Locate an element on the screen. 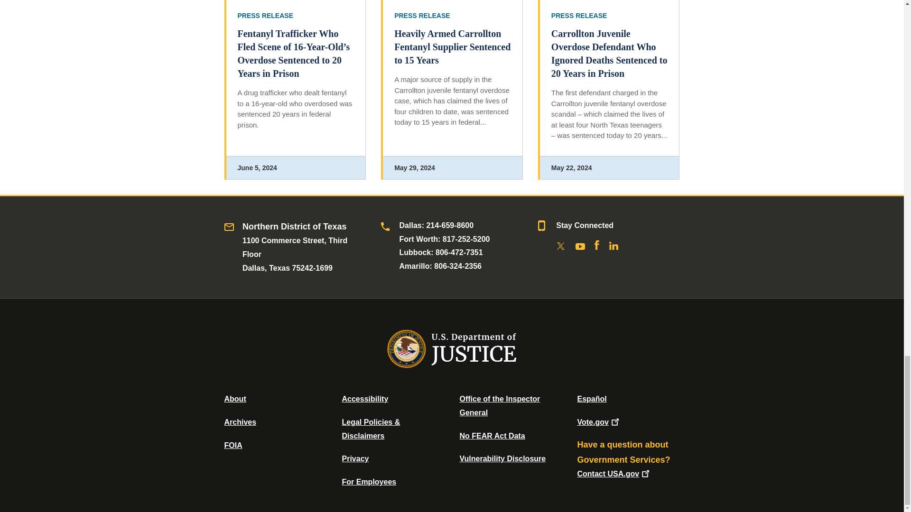  For Employees is located at coordinates (369, 482).